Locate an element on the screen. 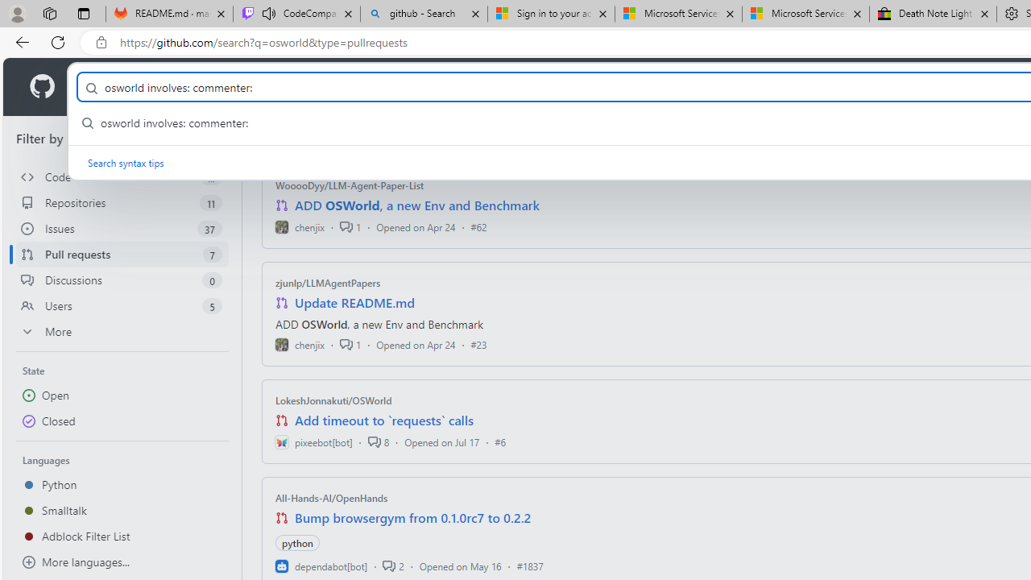 This screenshot has height=580, width=1031. Sign in to your account is located at coordinates (551, 14).